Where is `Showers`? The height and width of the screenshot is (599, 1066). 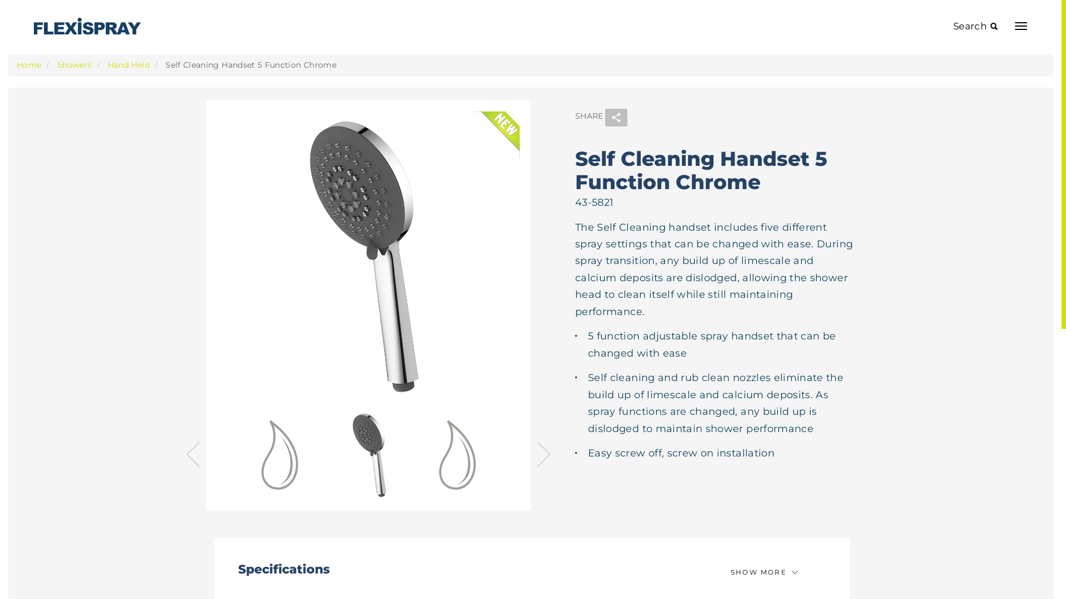 Showers is located at coordinates (74, 65).